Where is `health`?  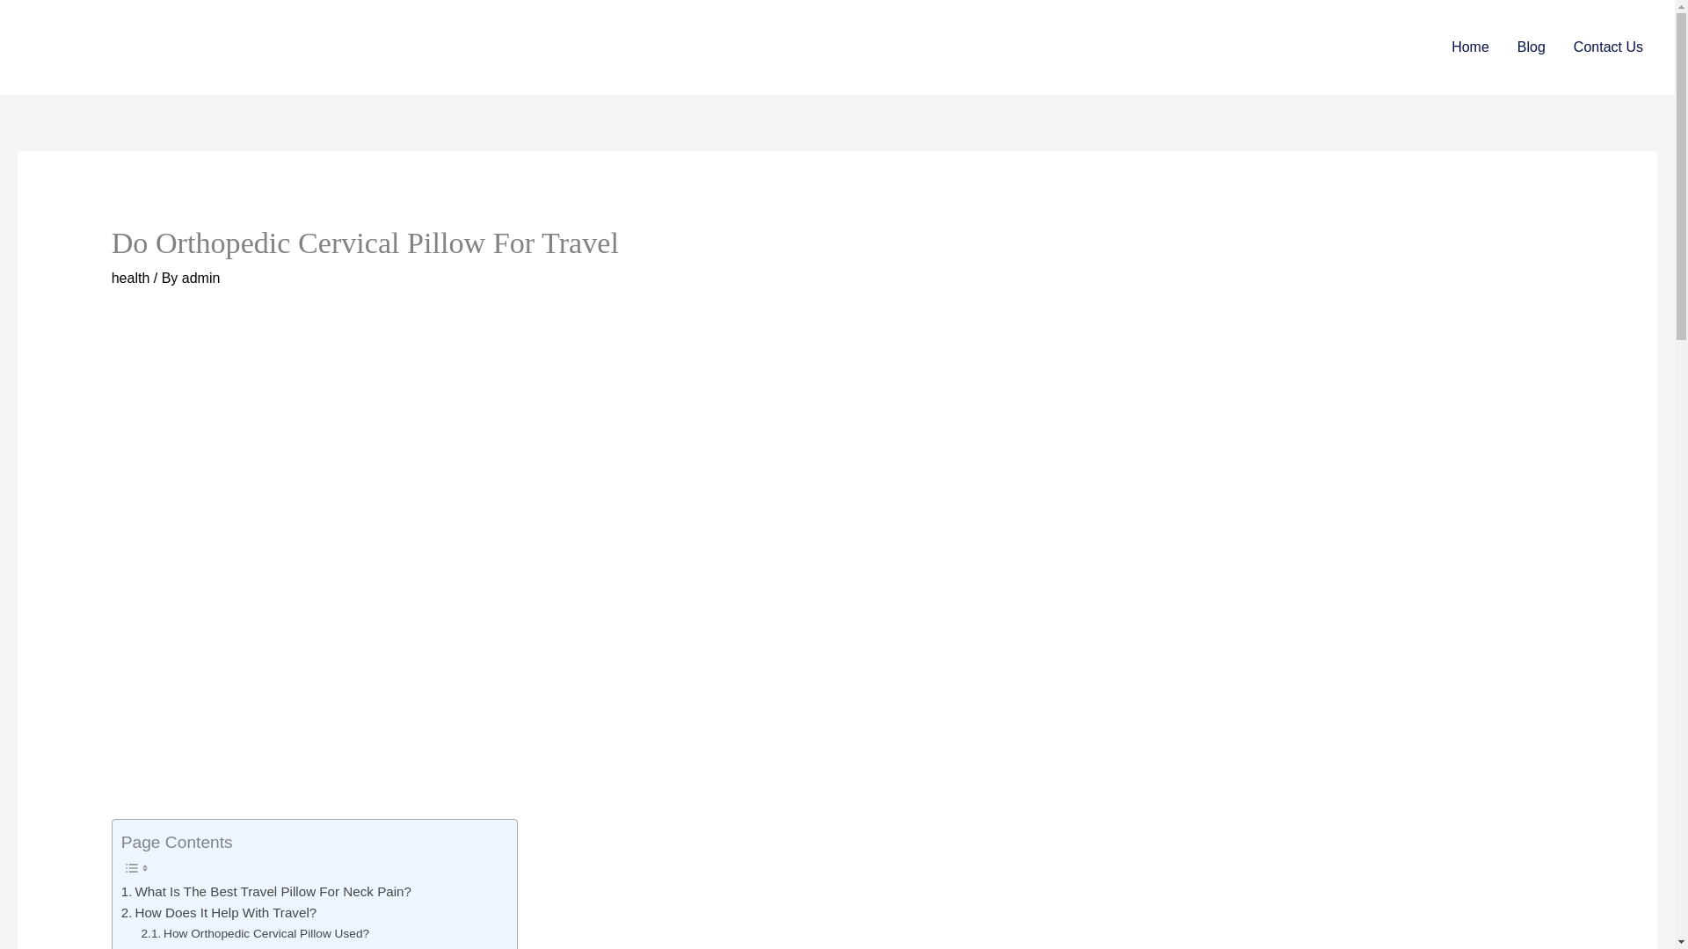 health is located at coordinates (130, 278).